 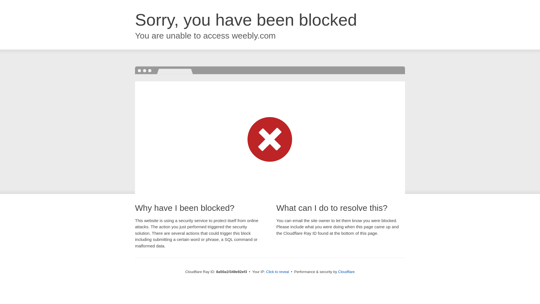 What do you see at coordinates (346, 272) in the screenshot?
I see `Cloudflare` at bounding box center [346, 272].